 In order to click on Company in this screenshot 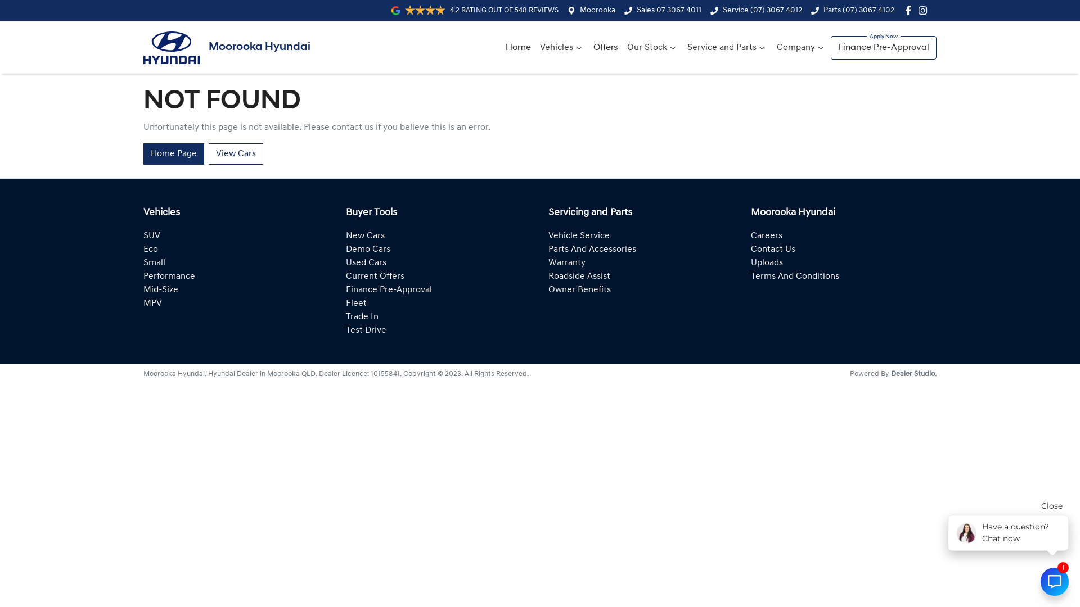, I will do `click(802, 48)`.